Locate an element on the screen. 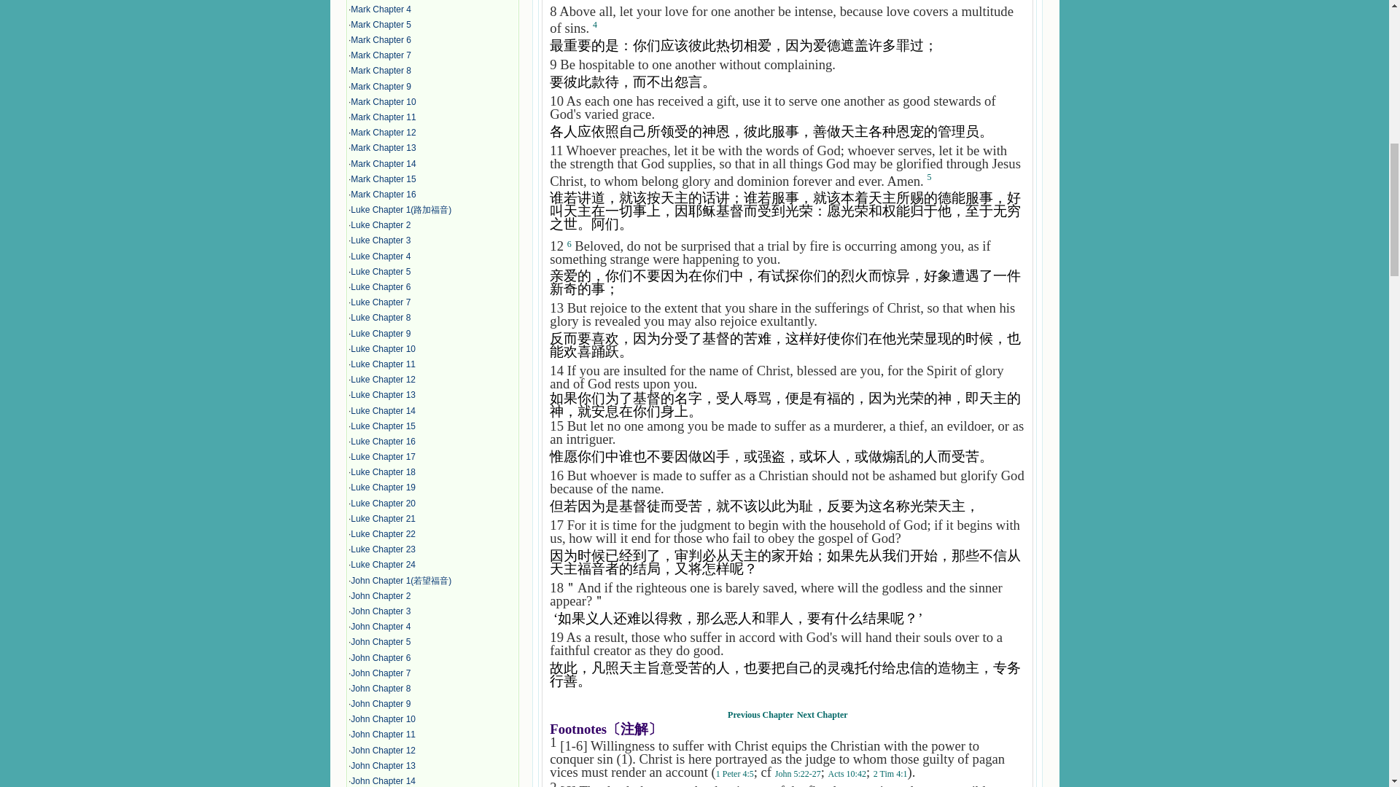 The width and height of the screenshot is (1400, 787). Mark Chapter 10 is located at coordinates (384, 101).